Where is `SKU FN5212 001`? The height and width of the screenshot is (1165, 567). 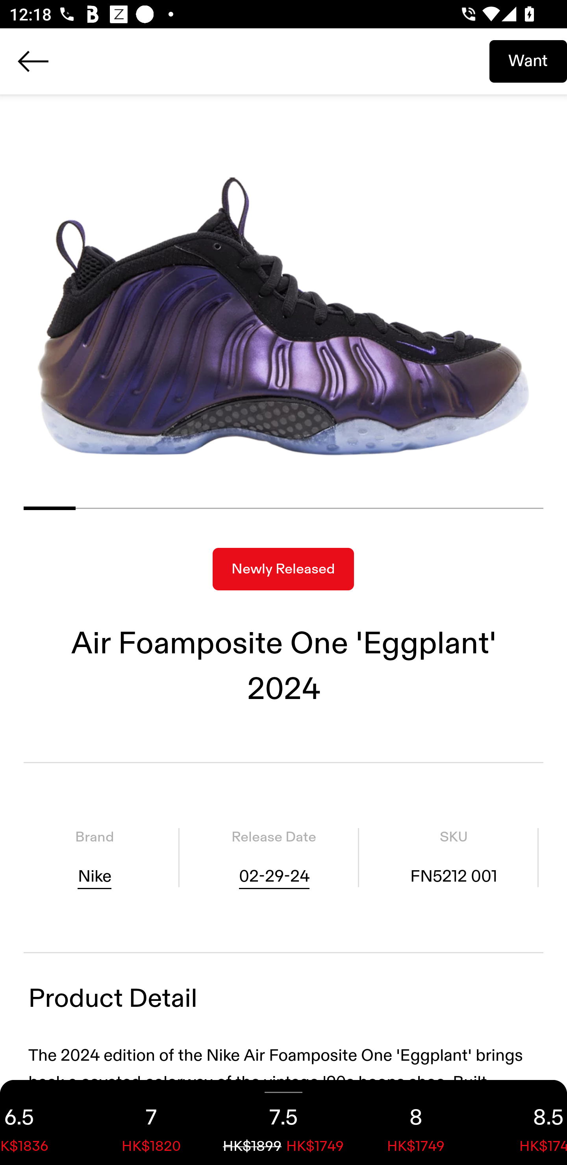
SKU FN5212 001 is located at coordinates (454, 857).